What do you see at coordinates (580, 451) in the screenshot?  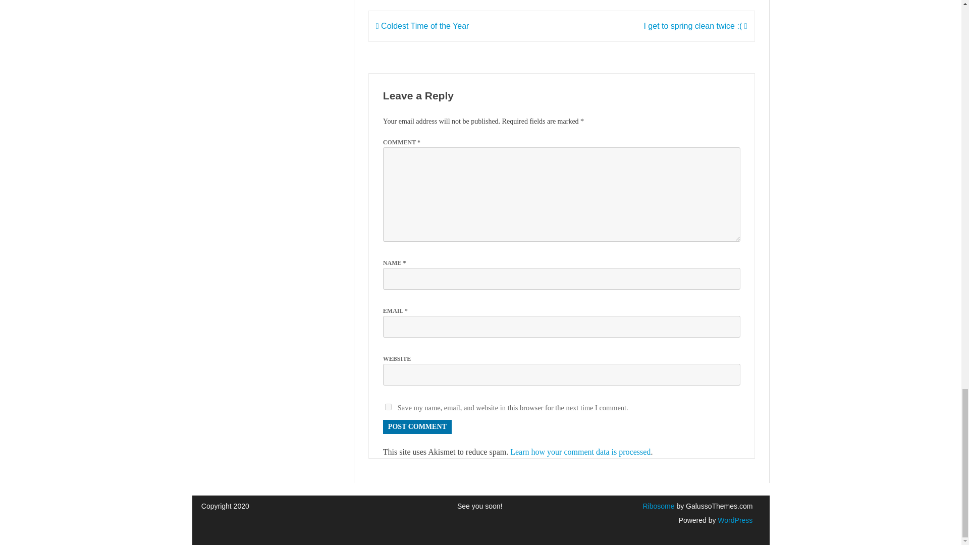 I see `Learn how your comment data is processed` at bounding box center [580, 451].